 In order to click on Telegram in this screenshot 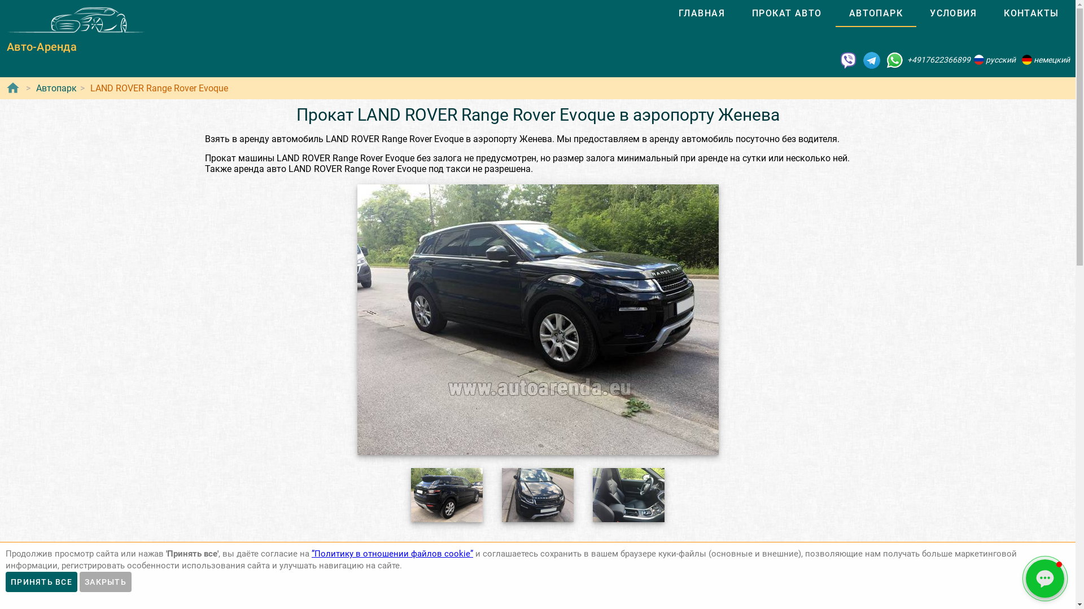, I will do `click(872, 60)`.